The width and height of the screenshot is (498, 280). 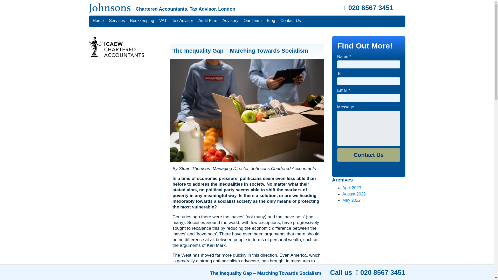 What do you see at coordinates (182, 21) in the screenshot?
I see `Tax Advisor` at bounding box center [182, 21].